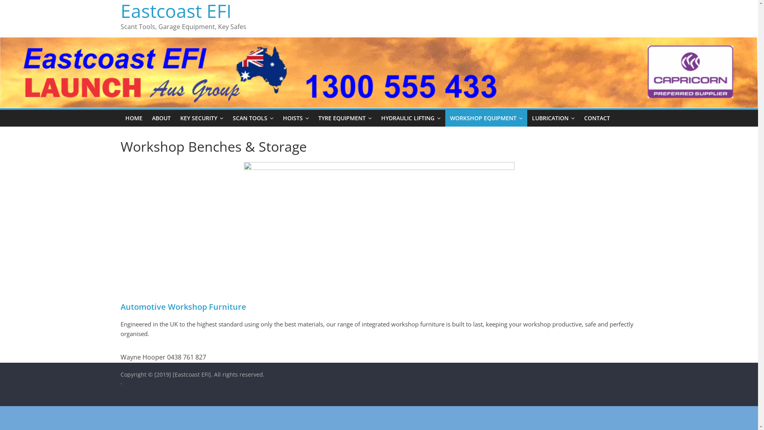  I want to click on HOISTS, so click(295, 118).